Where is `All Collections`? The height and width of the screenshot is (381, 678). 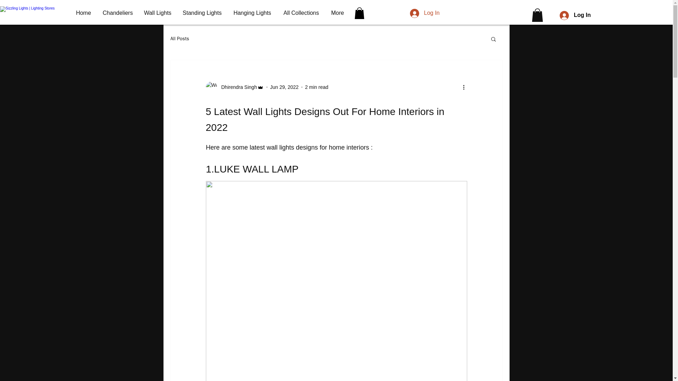 All Collections is located at coordinates (301, 13).